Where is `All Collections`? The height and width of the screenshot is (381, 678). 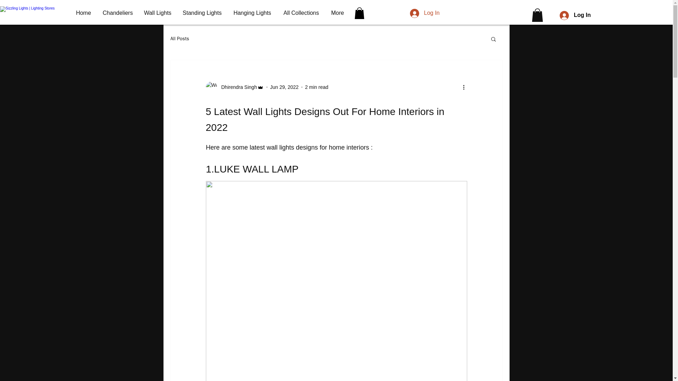 All Collections is located at coordinates (301, 13).